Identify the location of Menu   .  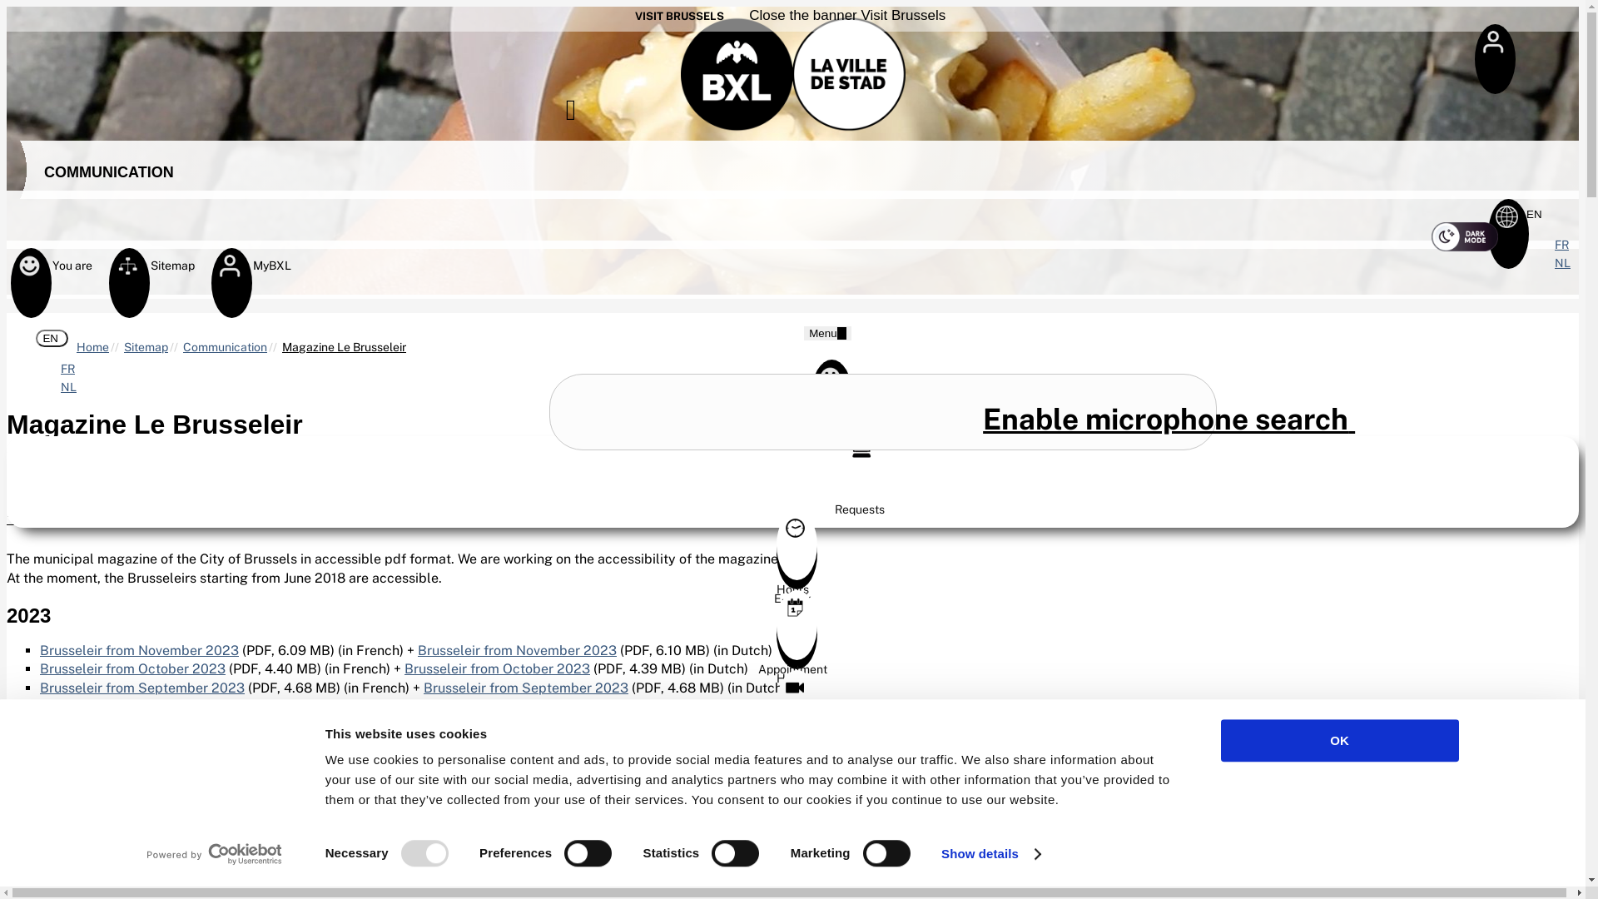
(827, 333).